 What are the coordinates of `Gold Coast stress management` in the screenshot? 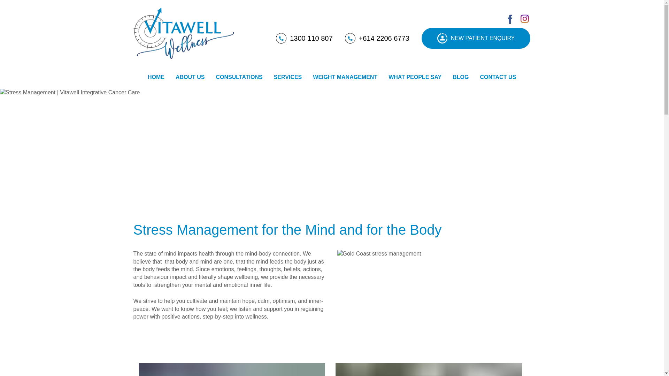 It's located at (433, 296).